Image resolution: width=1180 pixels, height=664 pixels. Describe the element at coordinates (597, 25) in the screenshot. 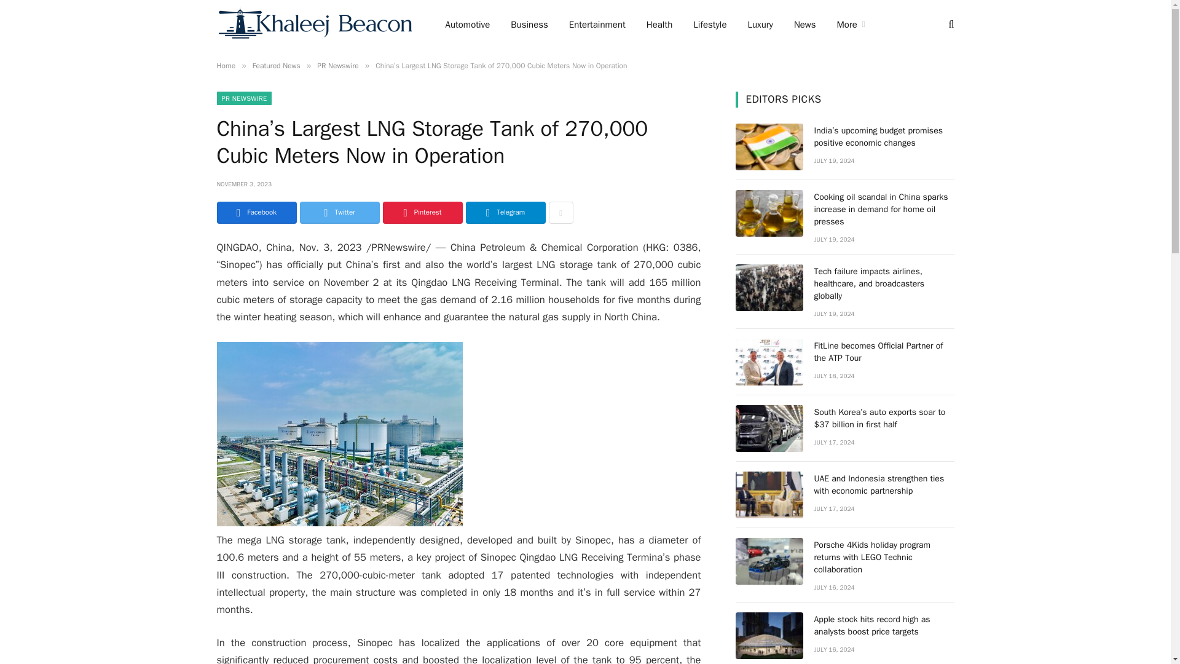

I see `Entertainment` at that location.